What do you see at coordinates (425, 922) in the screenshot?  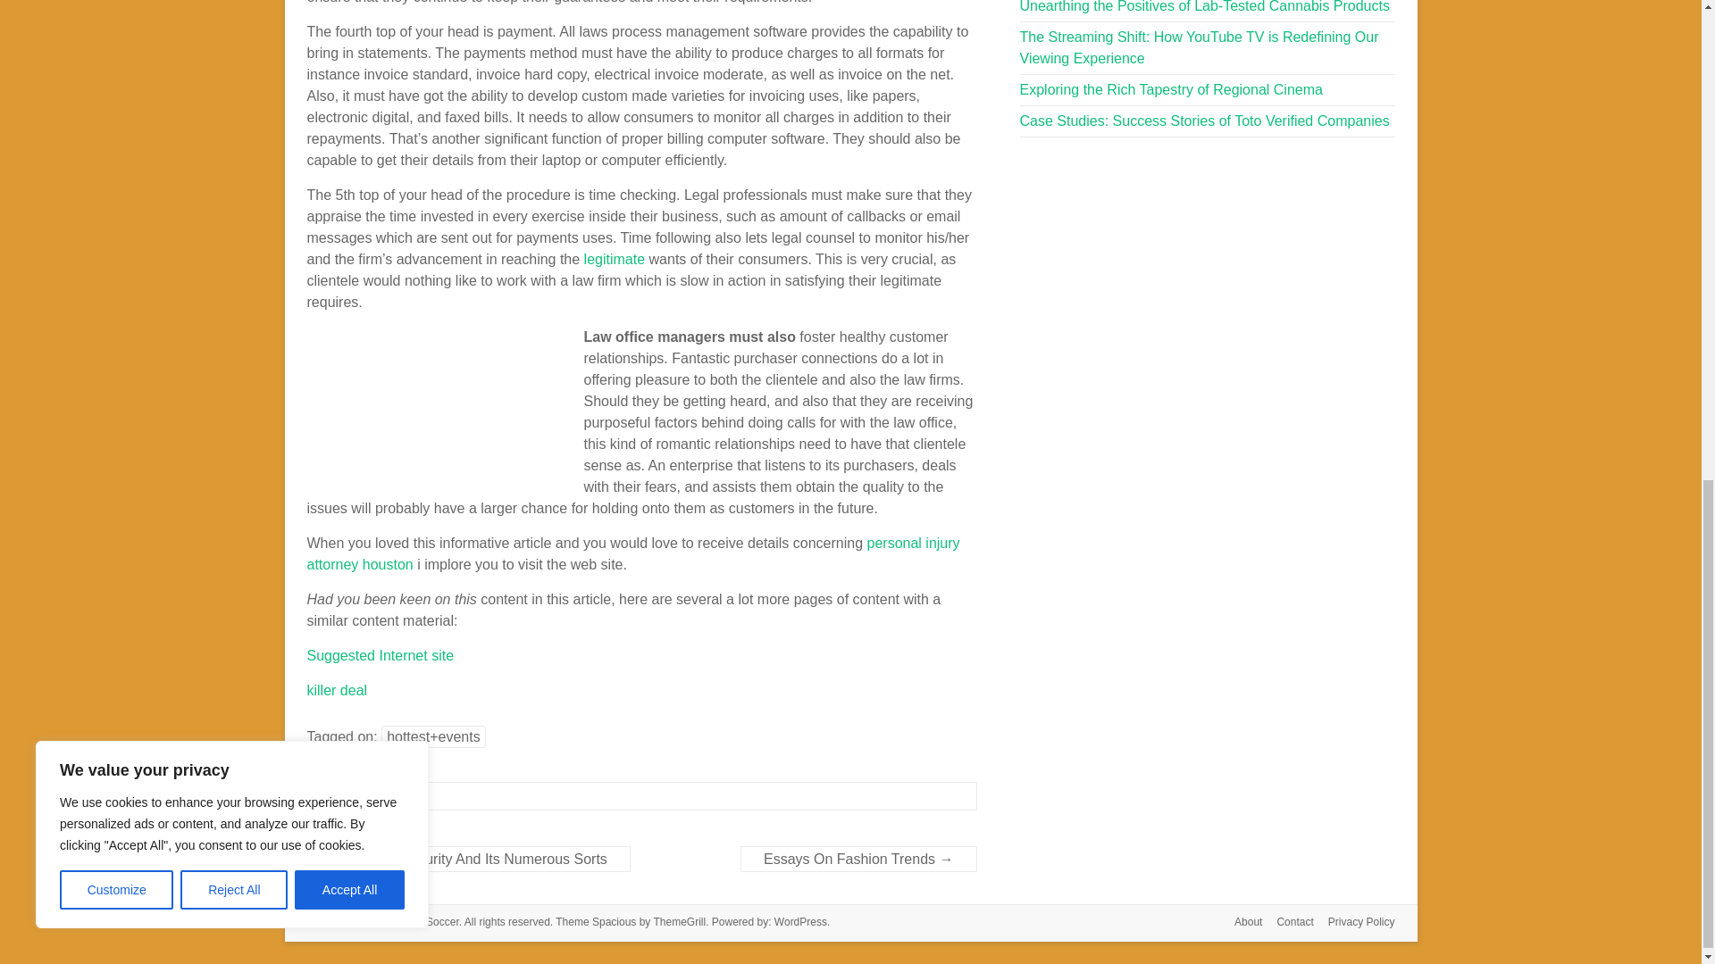 I see `Friday Soccer` at bounding box center [425, 922].